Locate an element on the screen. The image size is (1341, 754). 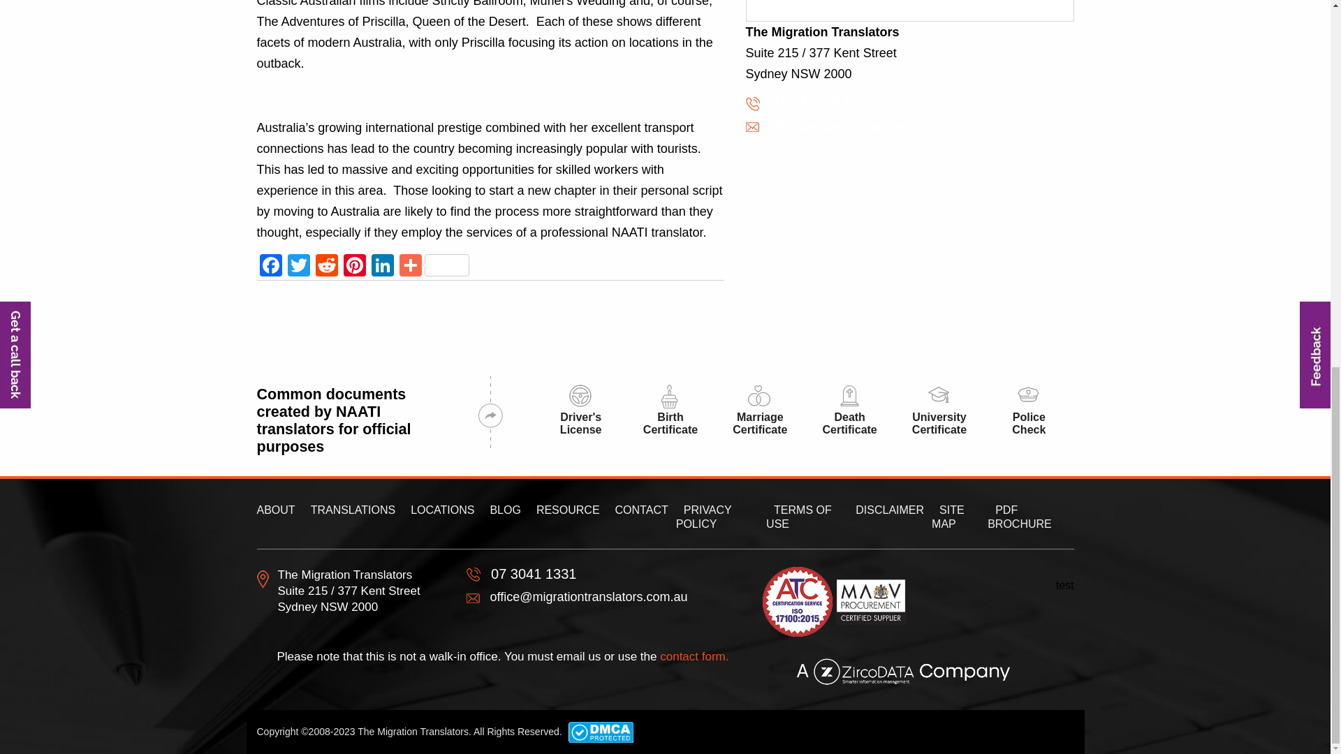
LinkedIn is located at coordinates (383, 267).